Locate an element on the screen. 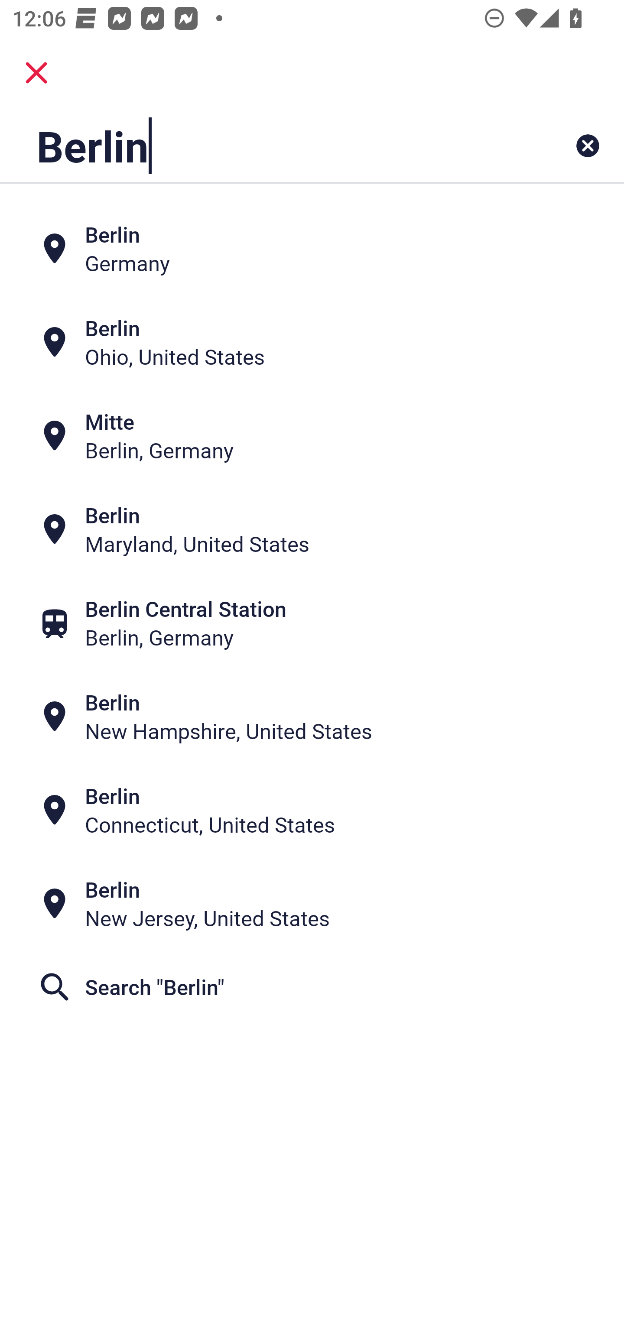  Clear is located at coordinates (588, 146).